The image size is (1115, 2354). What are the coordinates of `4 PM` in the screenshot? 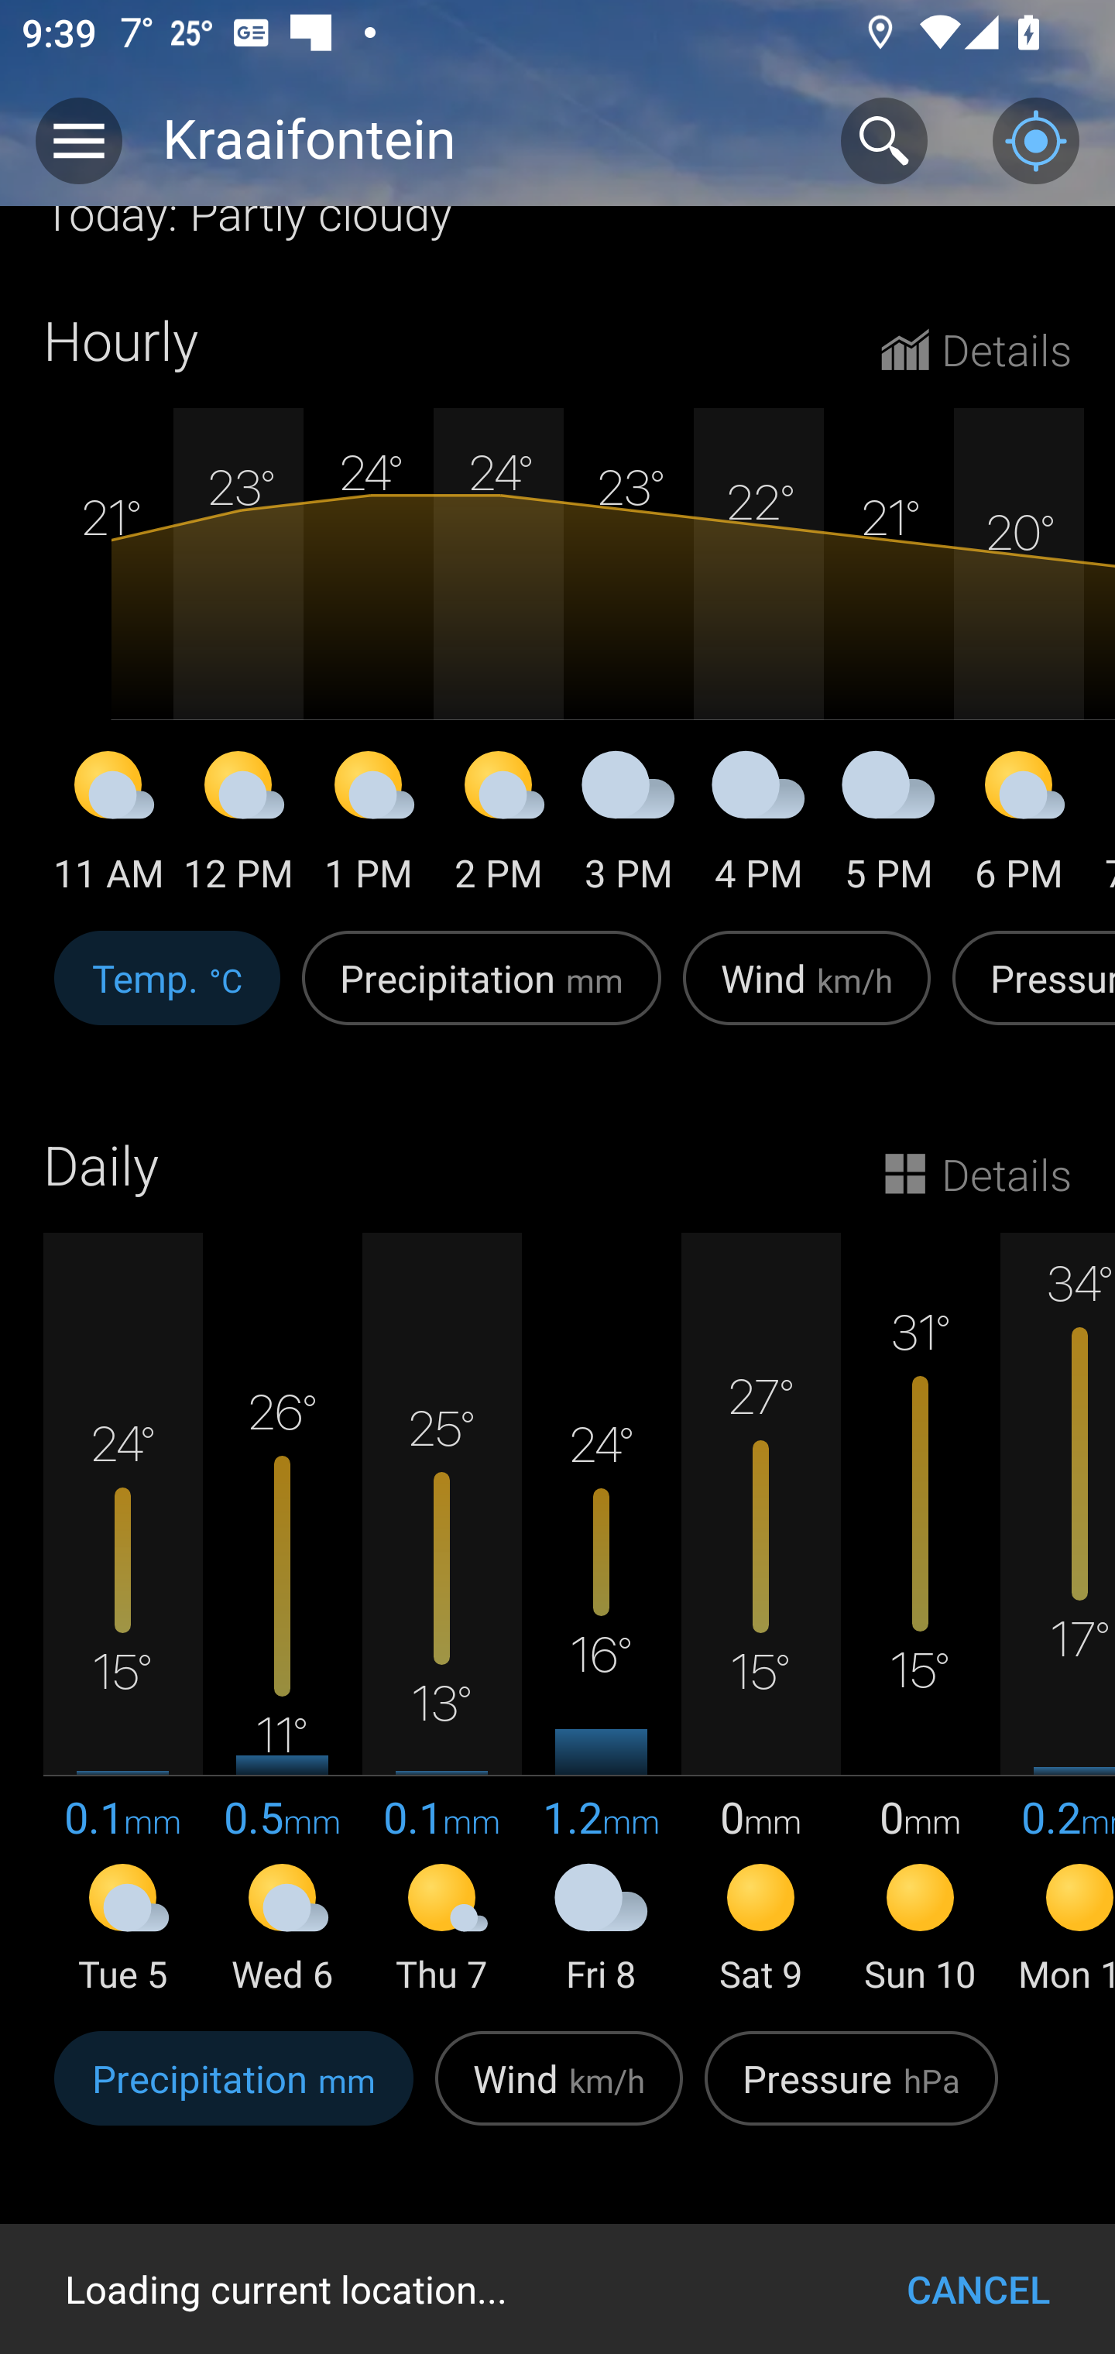 It's located at (759, 827).